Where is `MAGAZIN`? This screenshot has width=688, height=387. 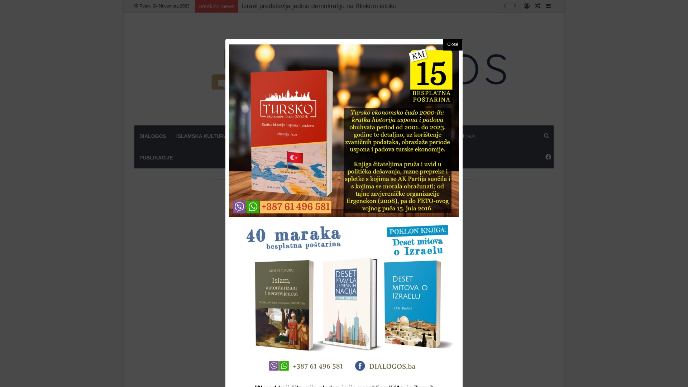 MAGAZIN is located at coordinates (285, 136).